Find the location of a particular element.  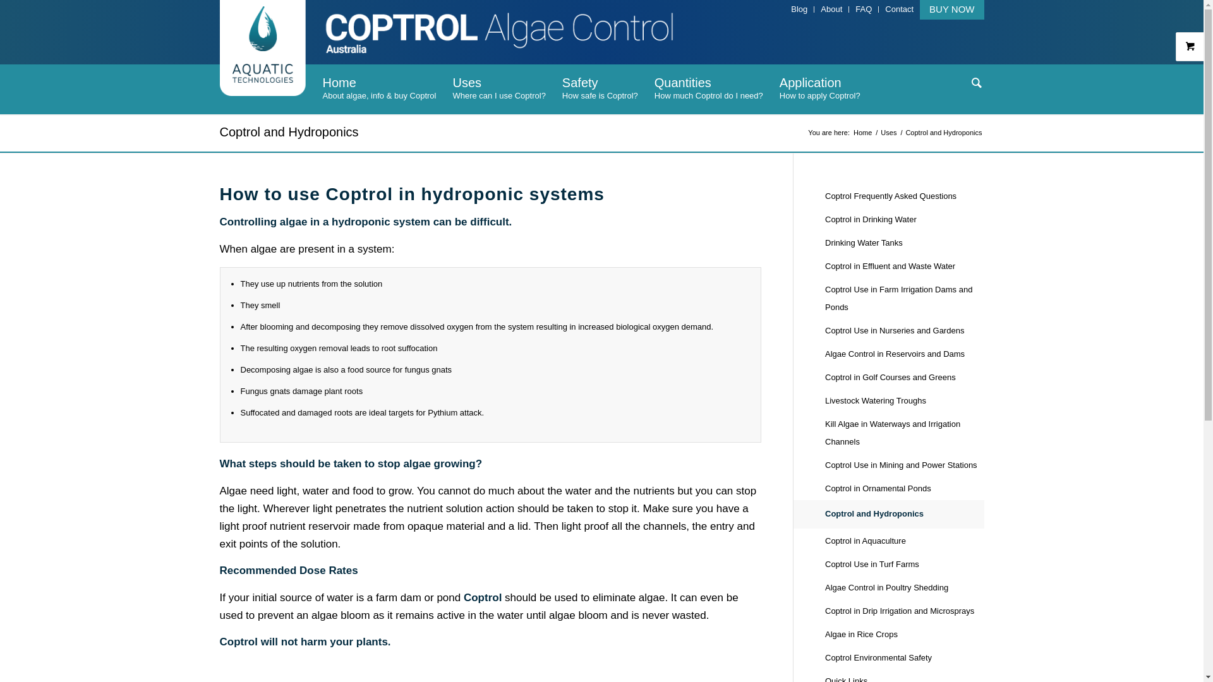

Uses is located at coordinates (499, 89).